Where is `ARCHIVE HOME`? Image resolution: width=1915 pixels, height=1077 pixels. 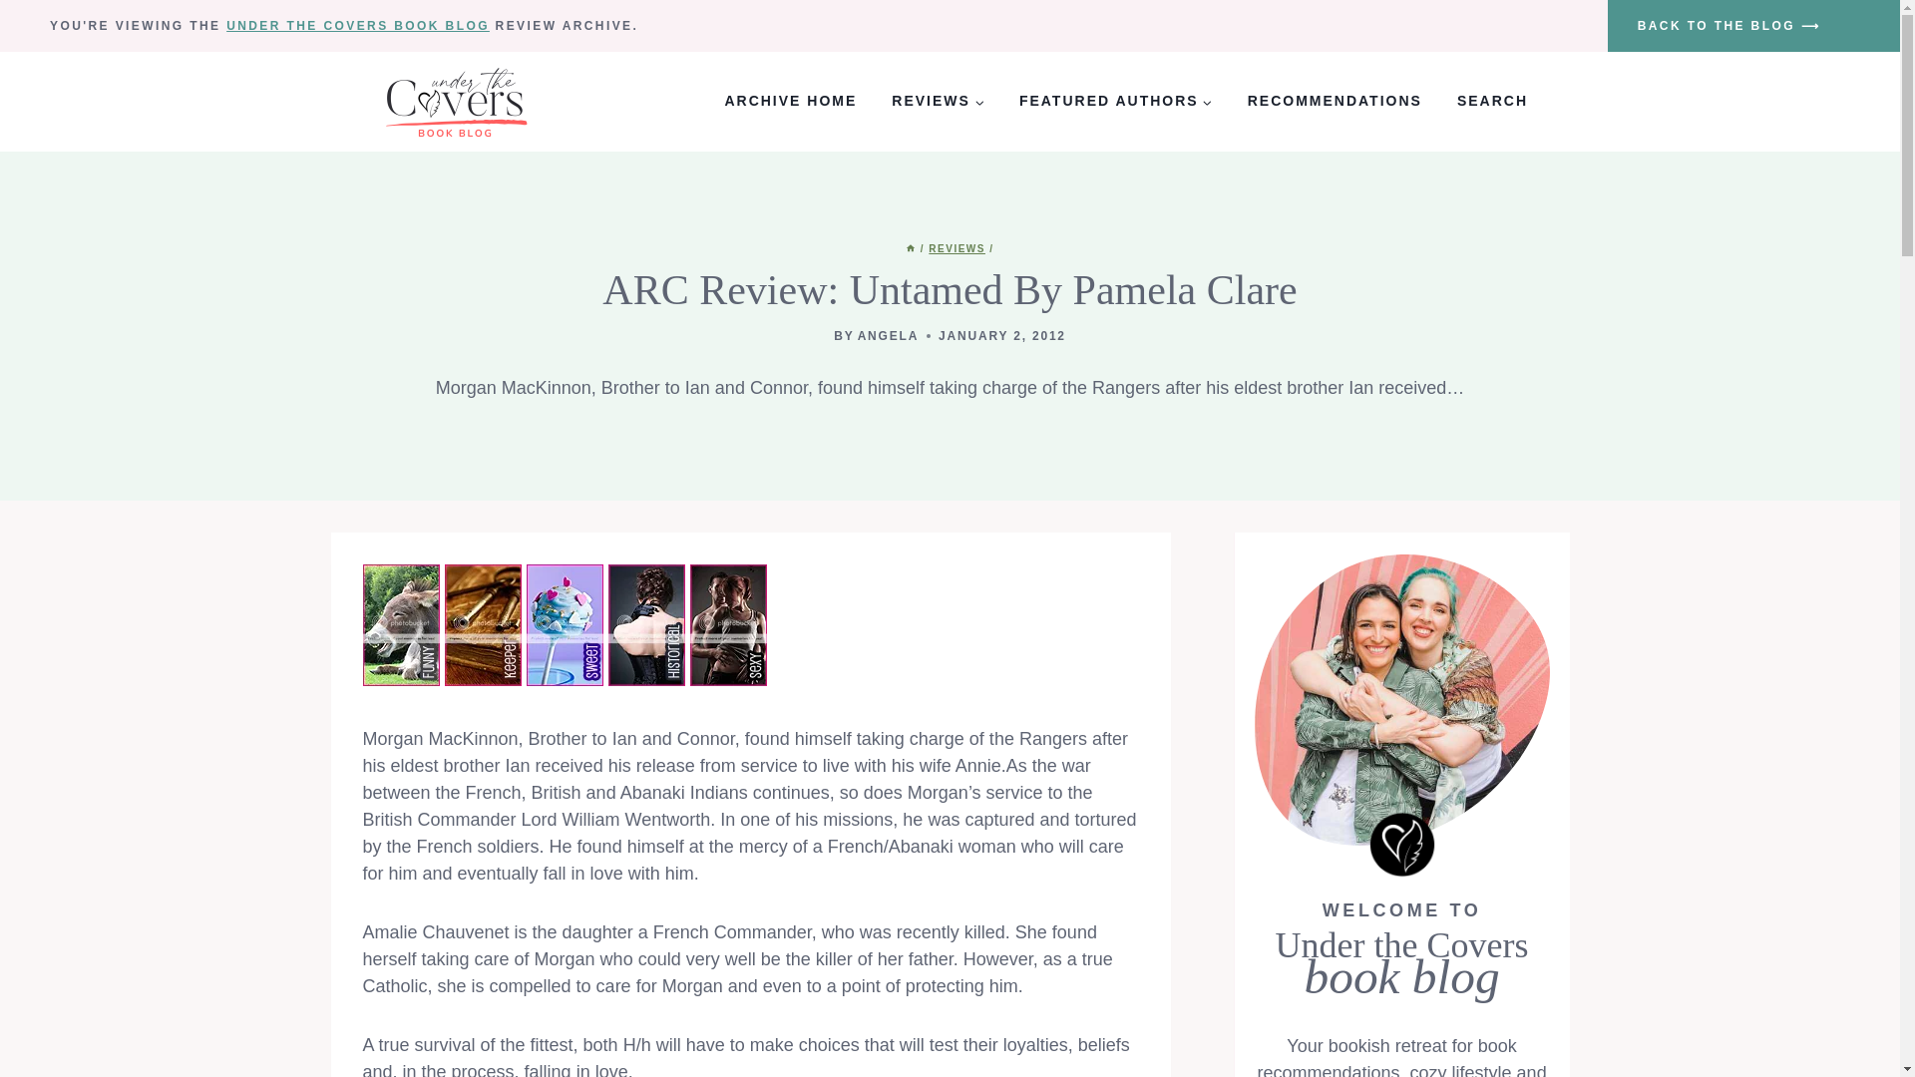 ARCHIVE HOME is located at coordinates (790, 102).